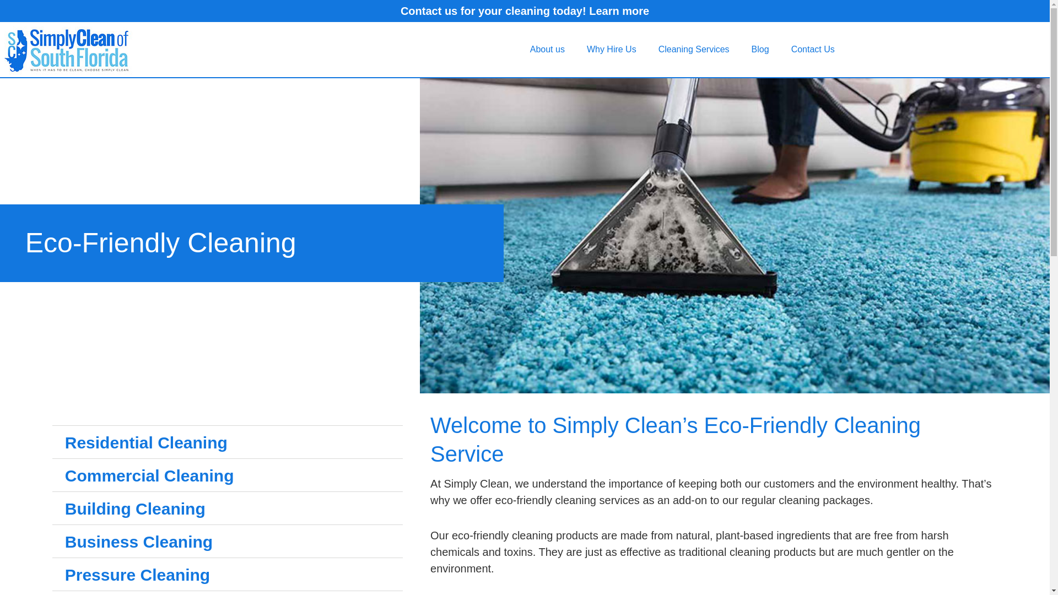 The width and height of the screenshot is (1058, 595). Describe the element at coordinates (227, 475) in the screenshot. I see `Commercial Cleaning` at that location.